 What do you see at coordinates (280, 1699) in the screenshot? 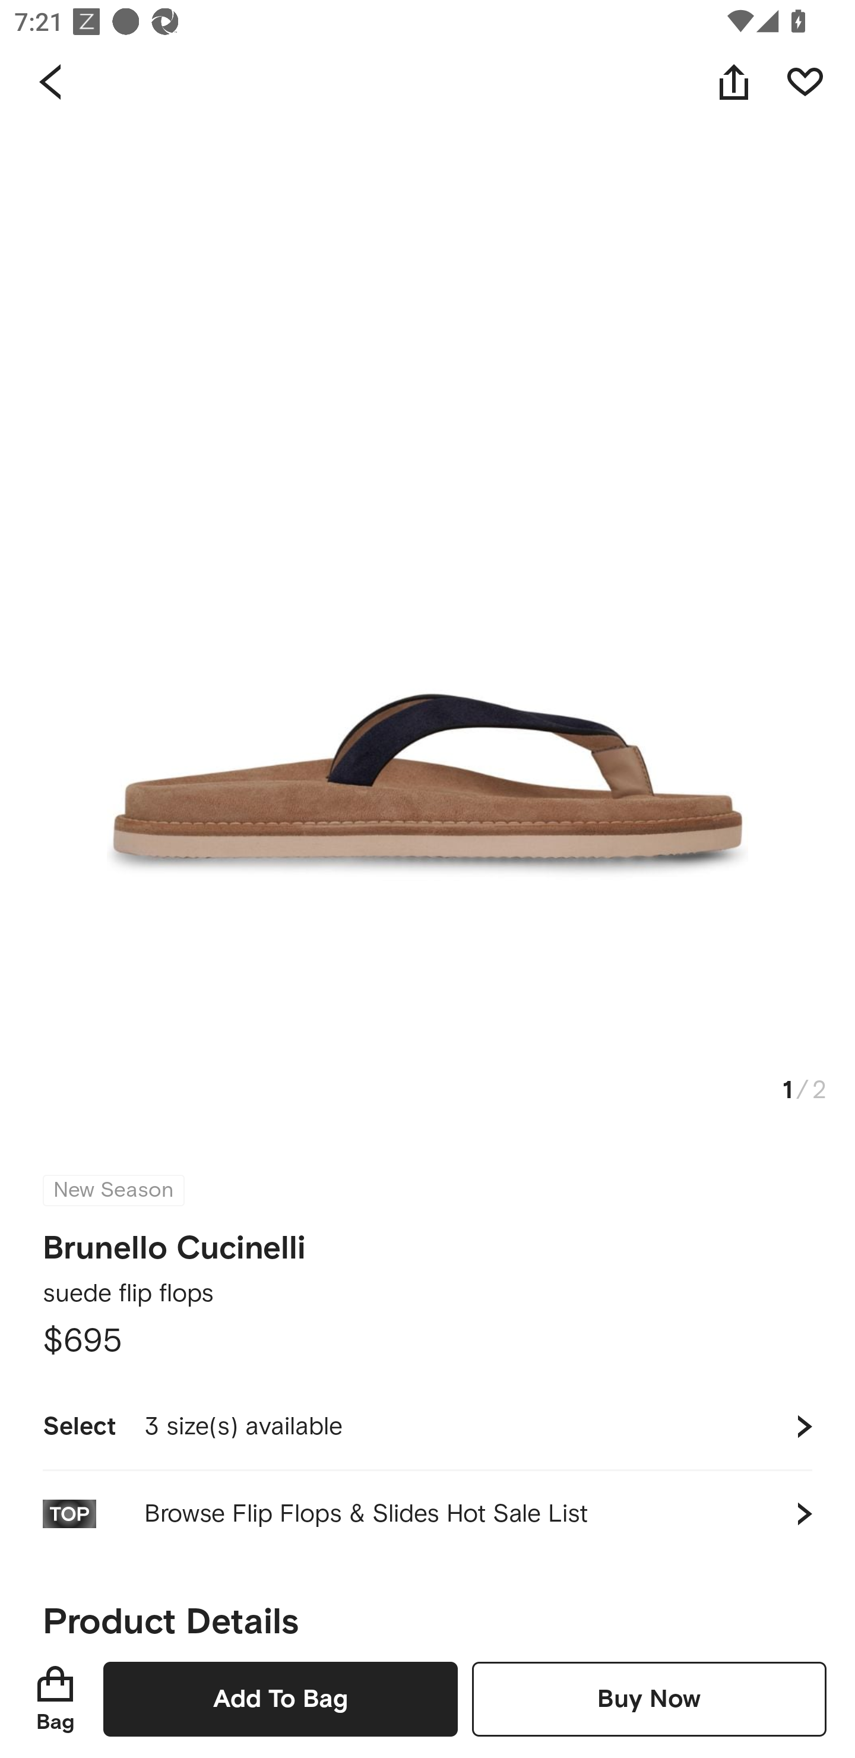
I see `Add To Bag` at bounding box center [280, 1699].